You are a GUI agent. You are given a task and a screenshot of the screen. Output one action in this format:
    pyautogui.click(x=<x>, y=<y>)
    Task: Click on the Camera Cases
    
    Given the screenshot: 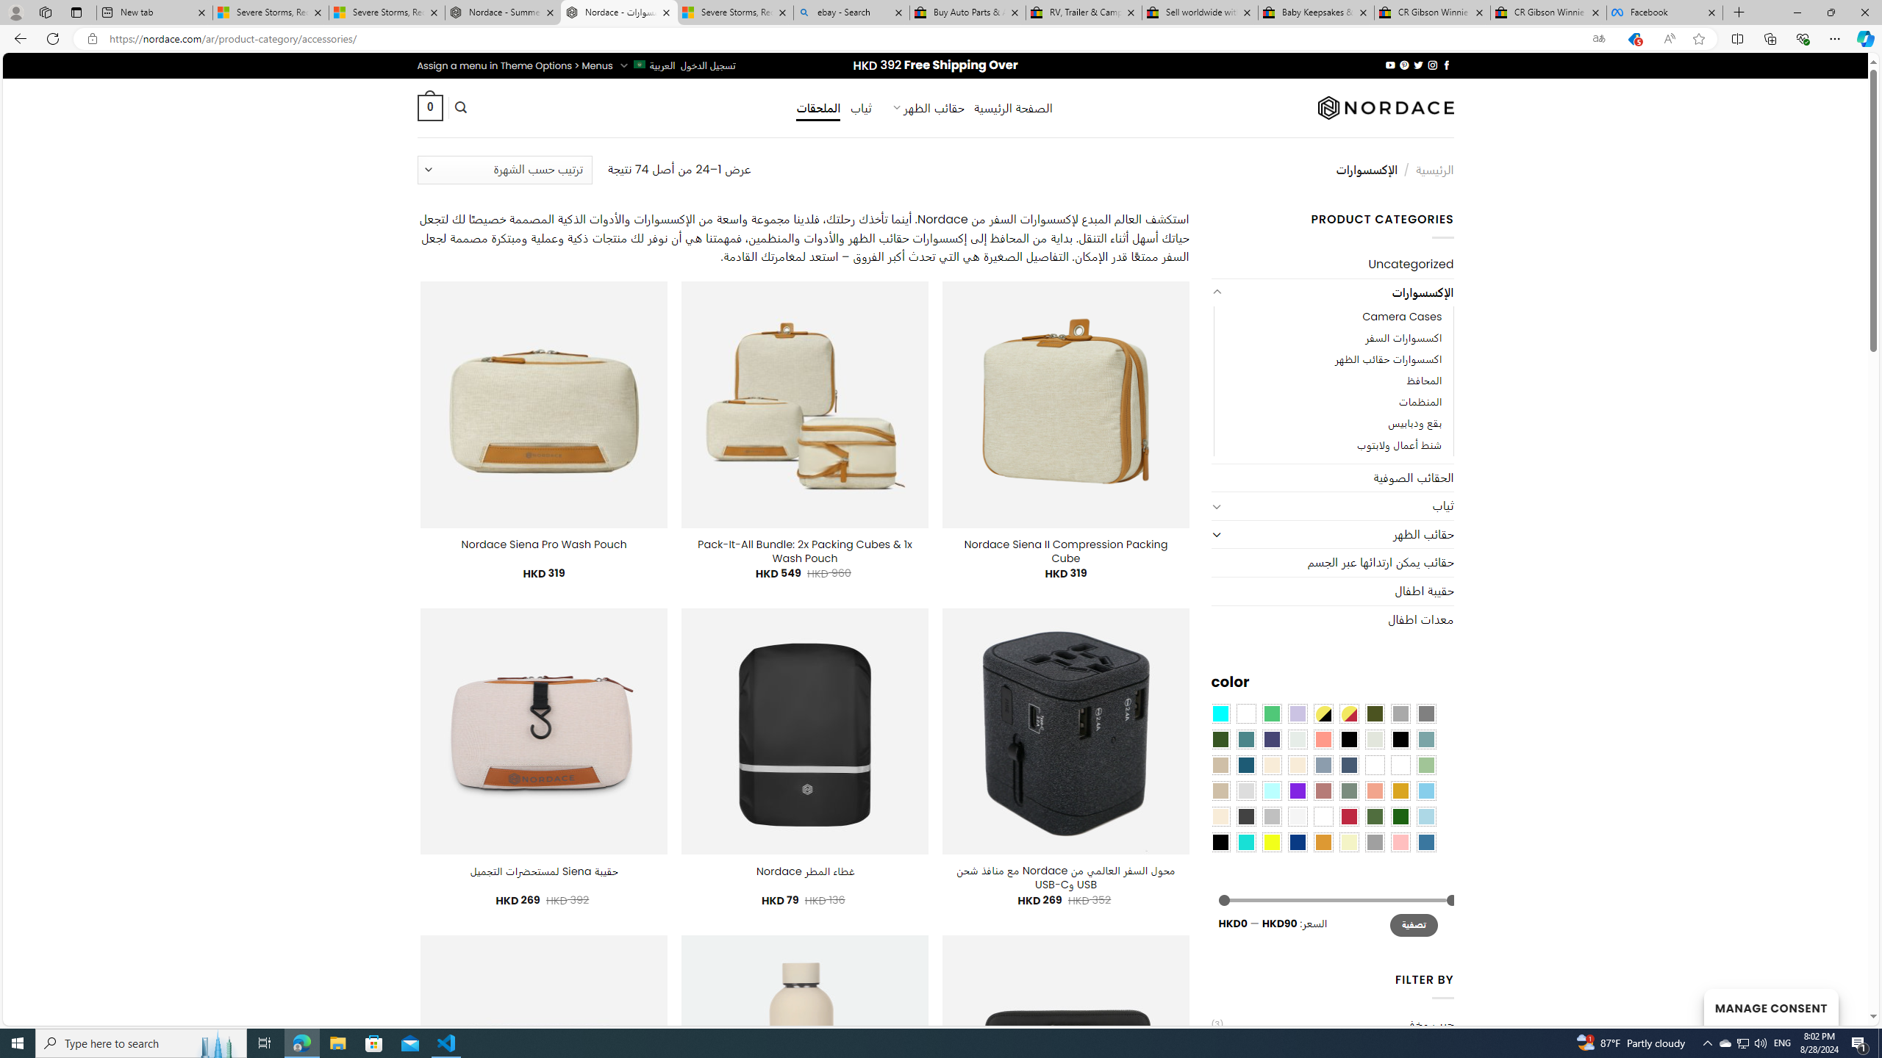 What is the action you would take?
    pyautogui.click(x=1333, y=317)
    